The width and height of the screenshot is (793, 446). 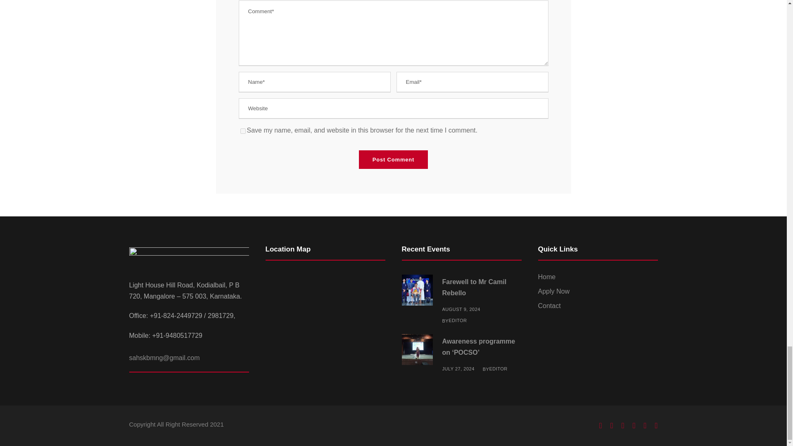 I want to click on Posts by editor, so click(x=498, y=368).